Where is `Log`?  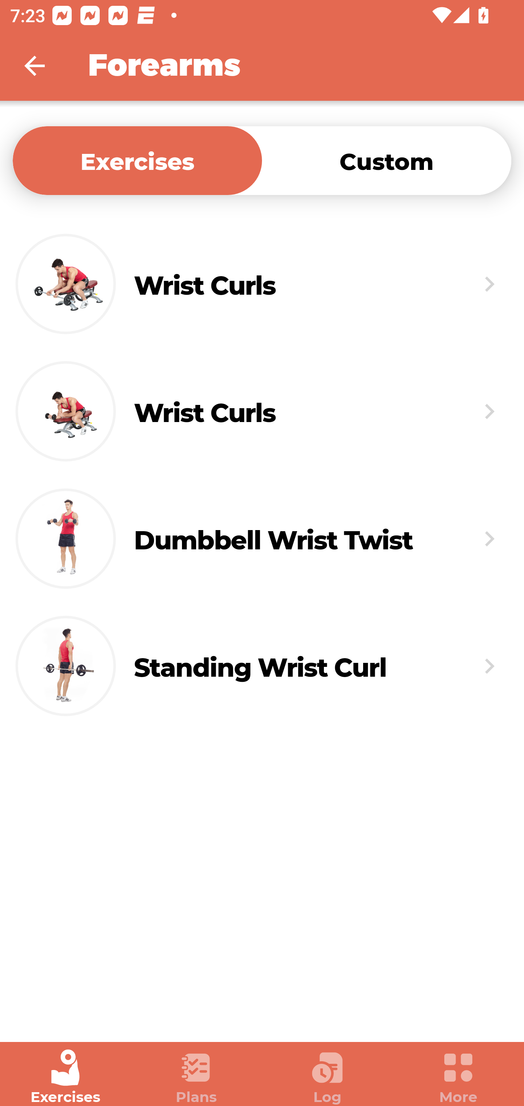 Log is located at coordinates (327, 1077).